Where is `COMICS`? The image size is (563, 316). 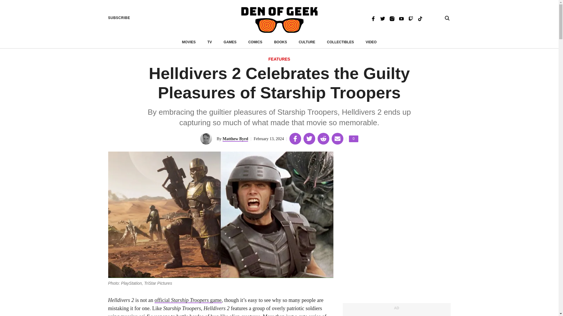 COMICS is located at coordinates (371, 42).